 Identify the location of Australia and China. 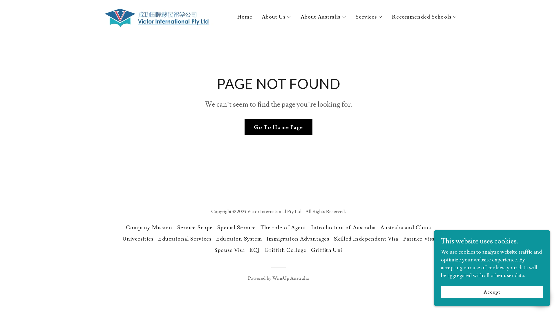
(406, 228).